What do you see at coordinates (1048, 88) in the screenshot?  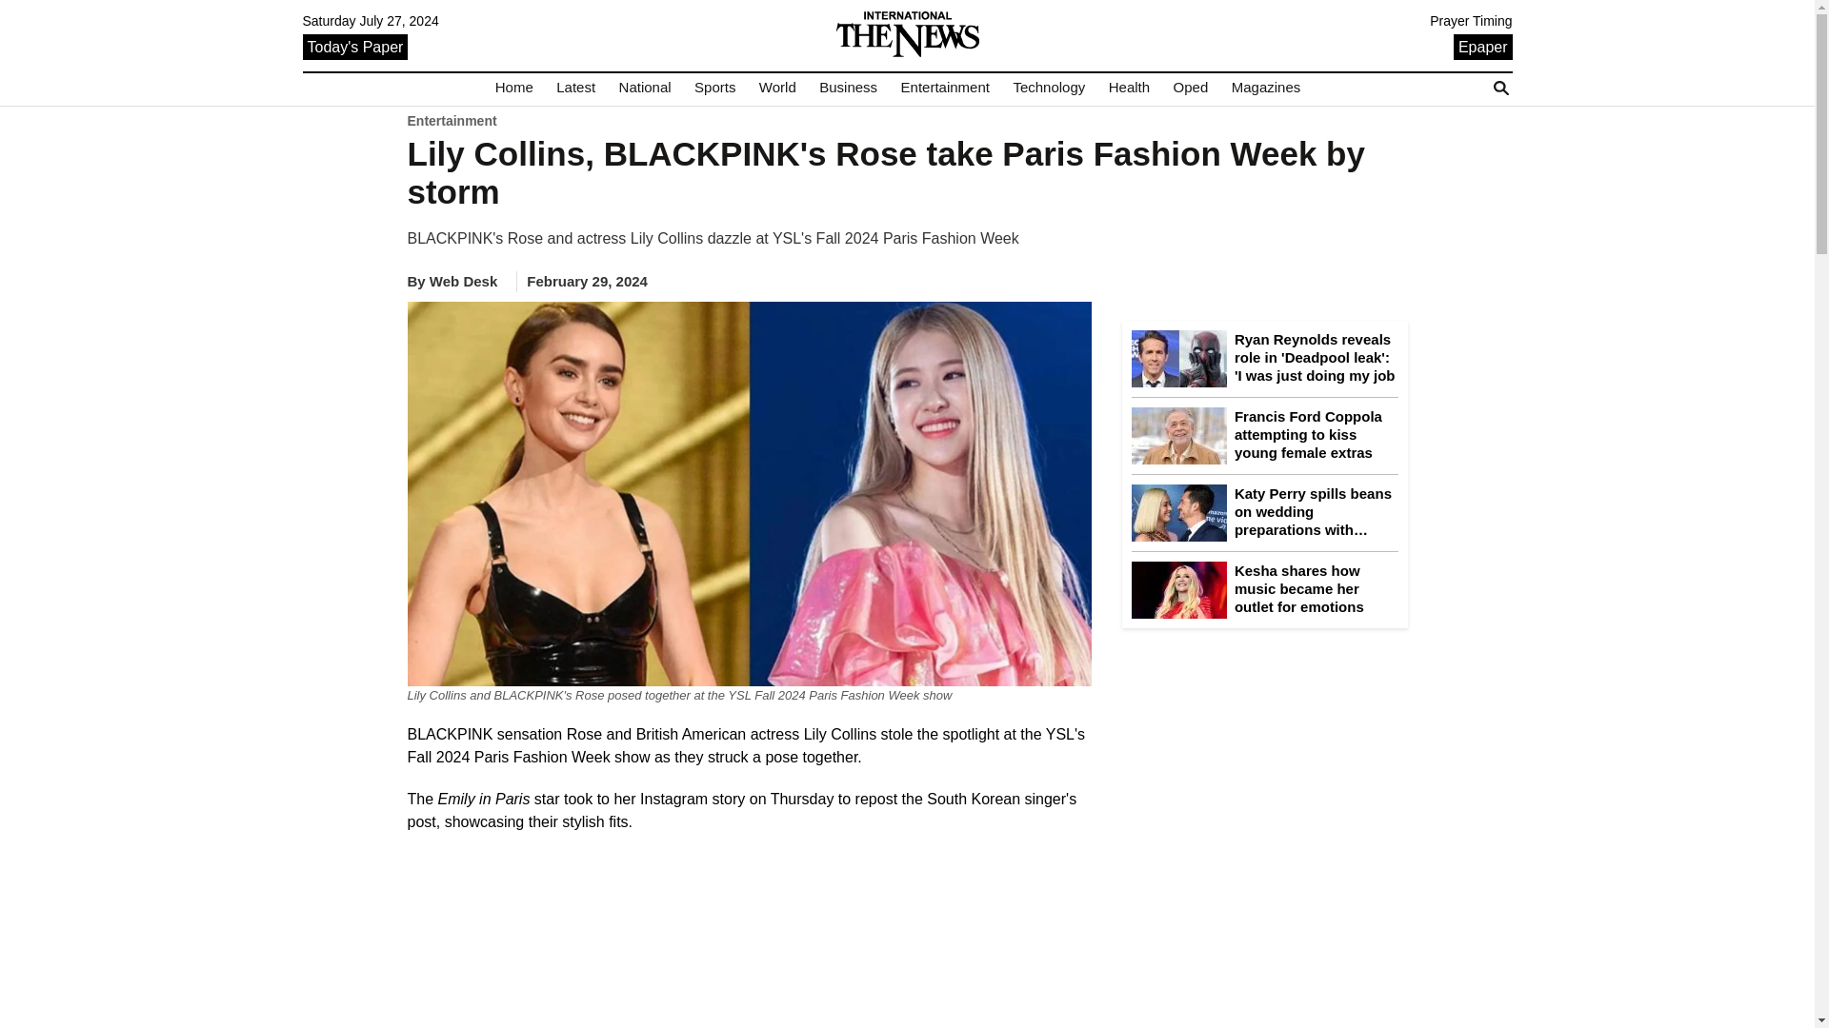 I see `Technology` at bounding box center [1048, 88].